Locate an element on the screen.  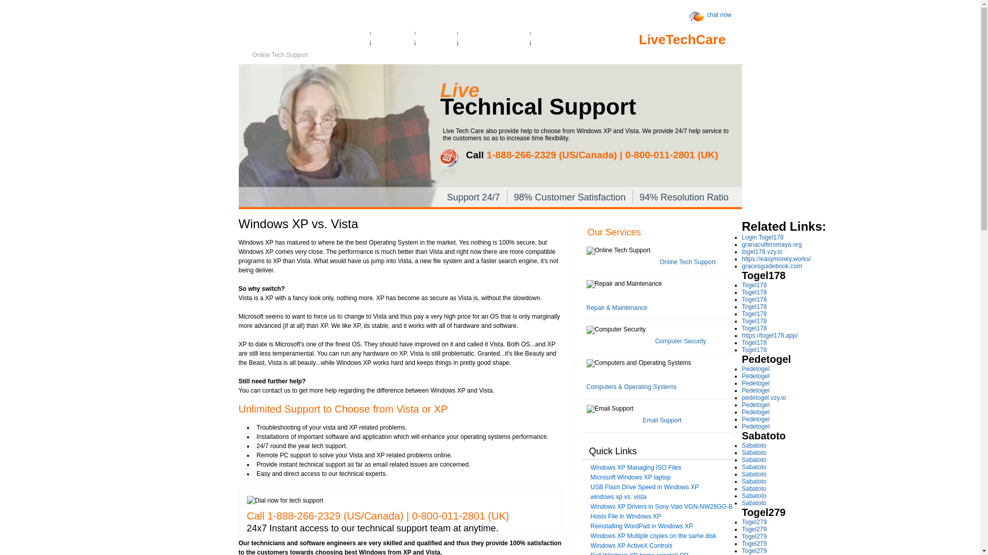
Microsoft Windows XP laptop is located at coordinates (631, 477).